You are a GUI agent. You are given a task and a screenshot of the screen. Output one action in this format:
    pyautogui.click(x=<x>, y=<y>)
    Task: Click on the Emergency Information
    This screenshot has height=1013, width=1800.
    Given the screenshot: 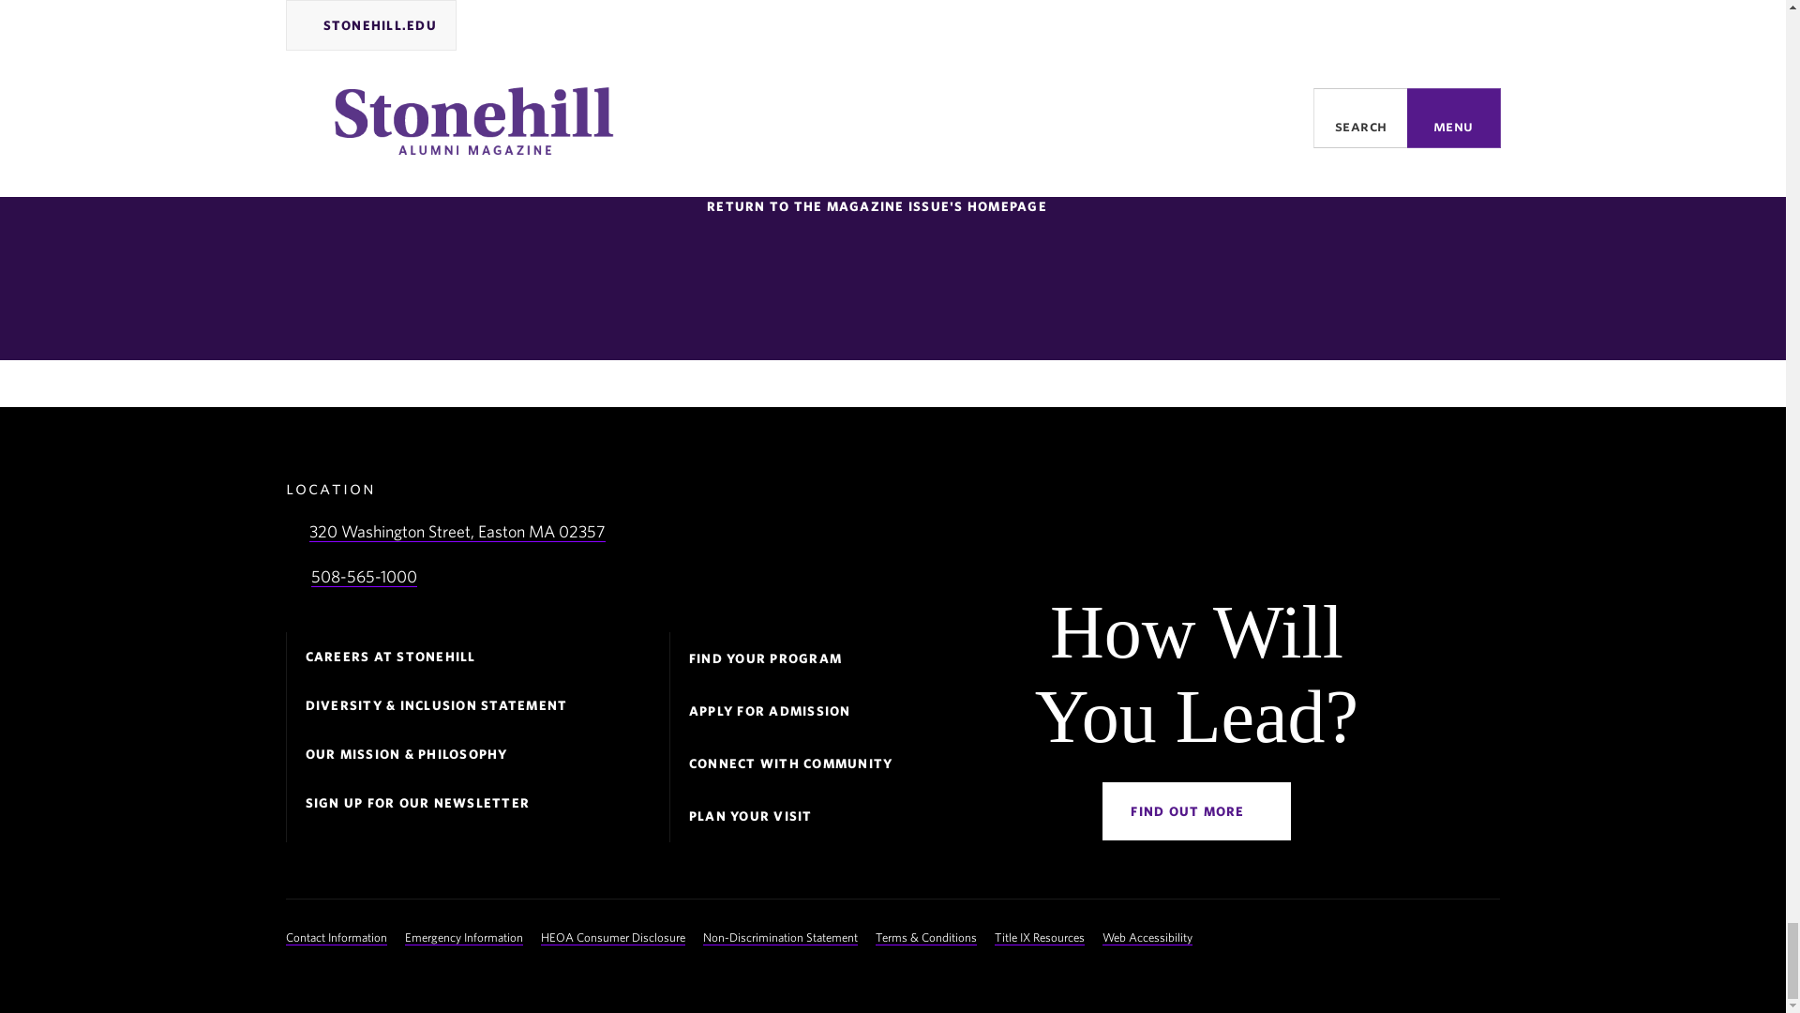 What is the action you would take?
    pyautogui.click(x=464, y=938)
    